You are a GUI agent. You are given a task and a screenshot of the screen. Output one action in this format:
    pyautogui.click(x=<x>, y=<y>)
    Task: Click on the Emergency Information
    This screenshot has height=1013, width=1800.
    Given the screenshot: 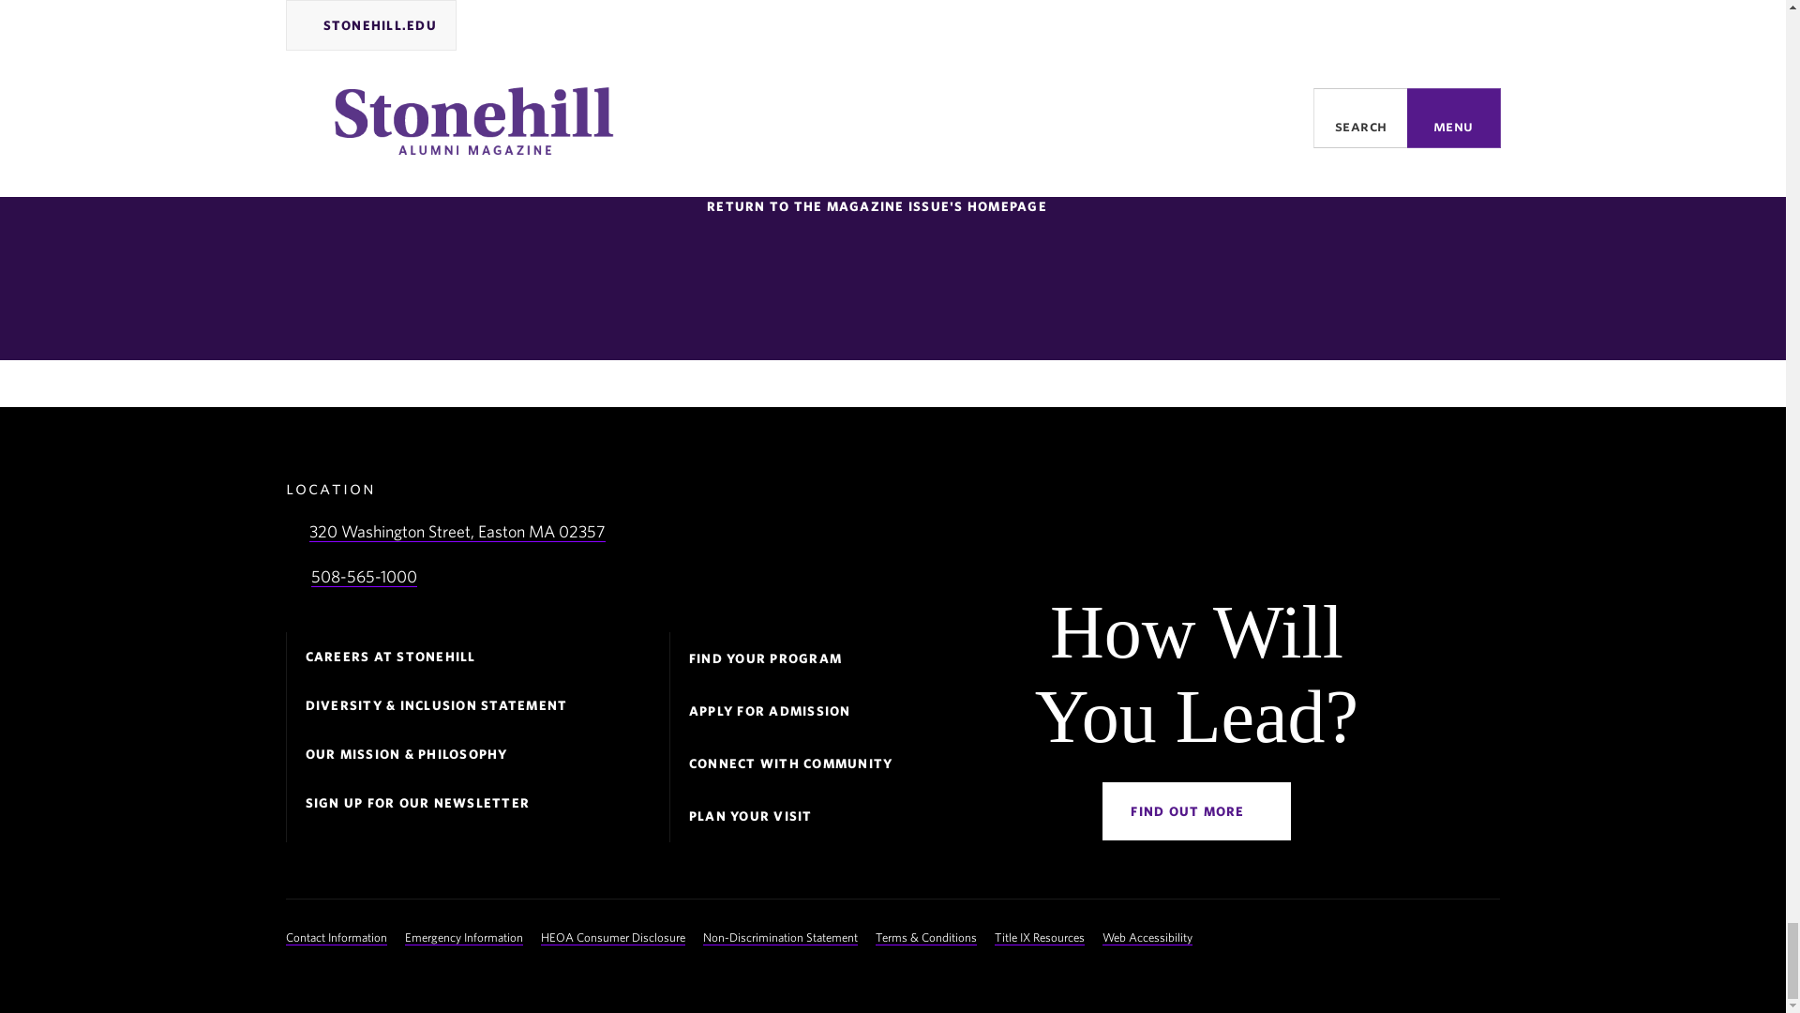 What is the action you would take?
    pyautogui.click(x=464, y=938)
    